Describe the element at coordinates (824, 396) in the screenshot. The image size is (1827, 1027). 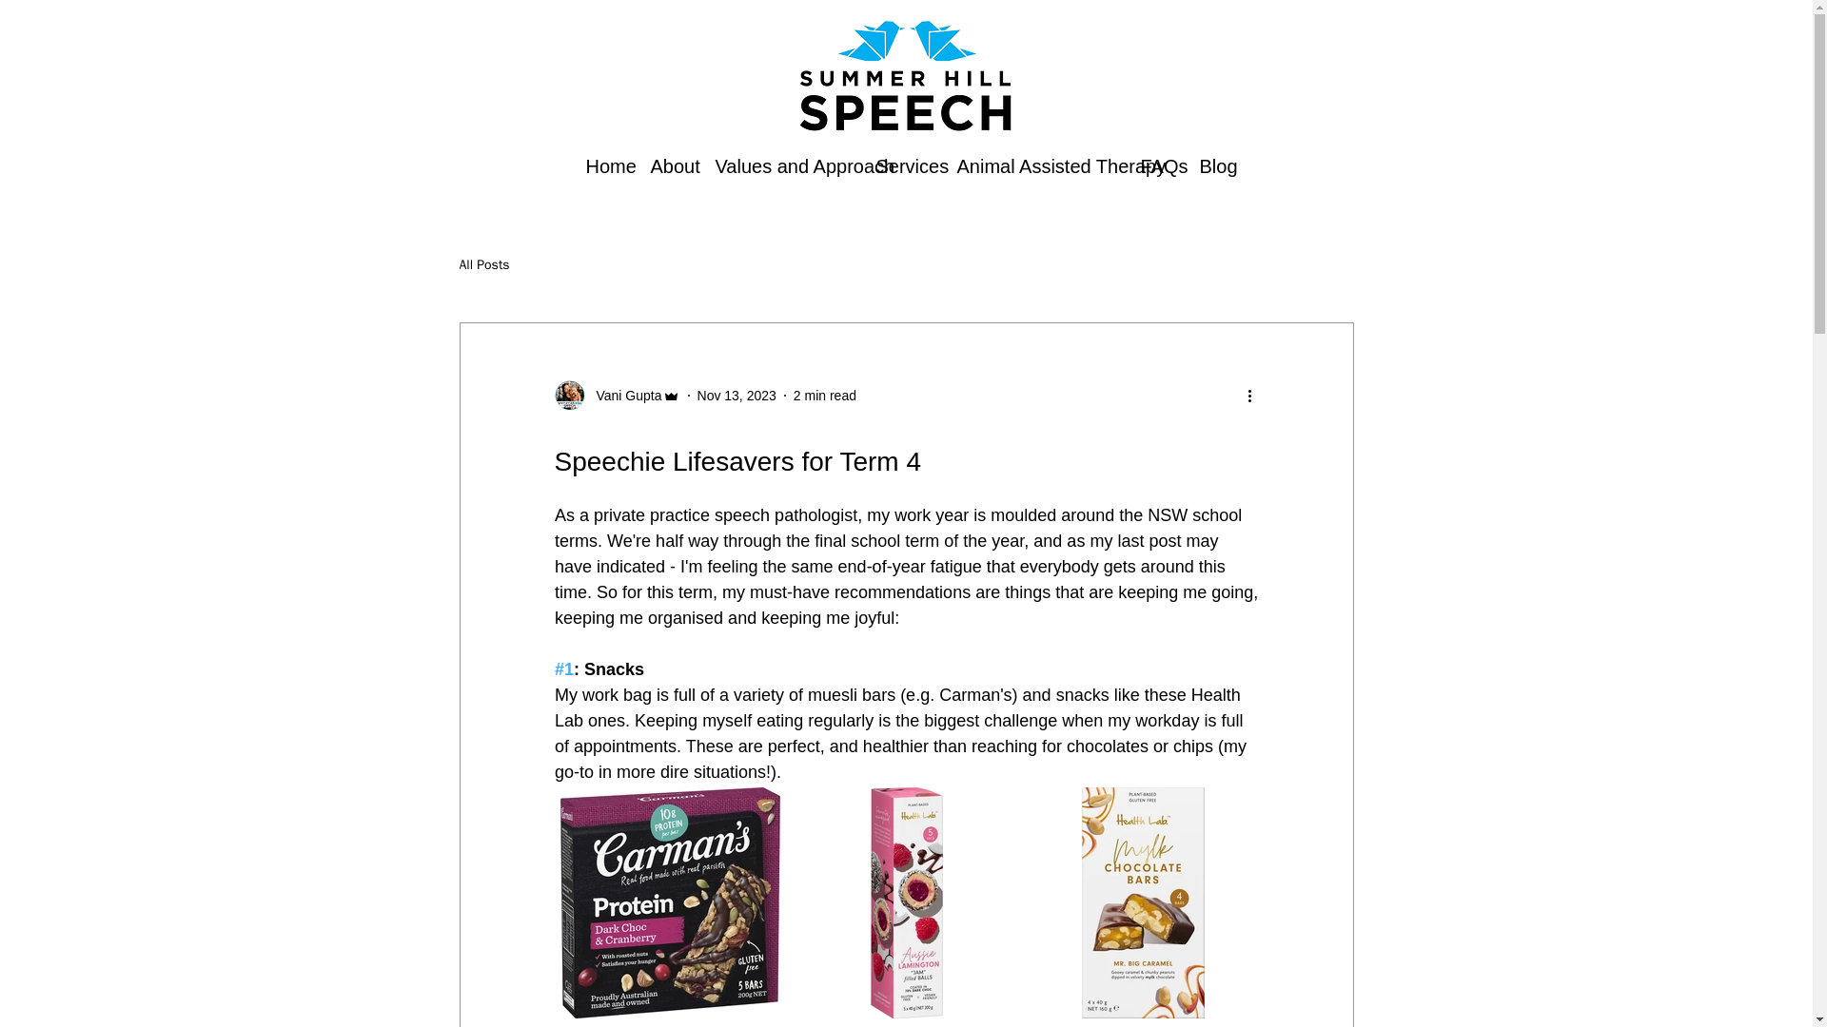
I see `2 min read` at that location.